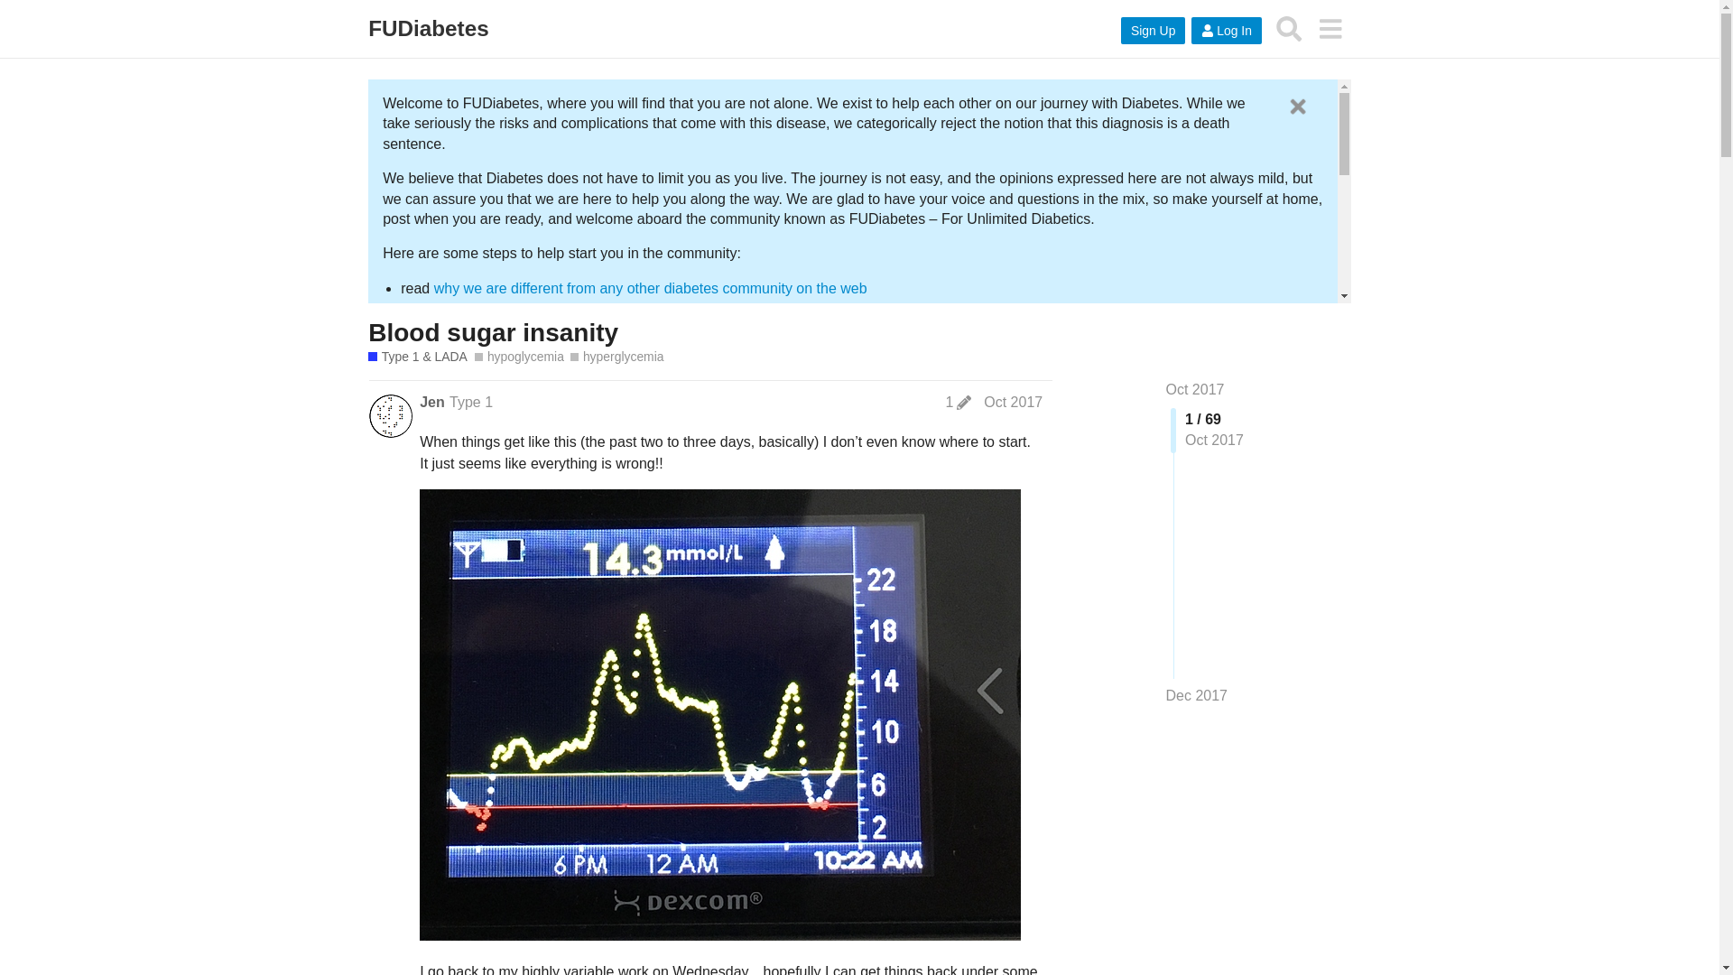 This screenshot has height=975, width=1733. I want to click on FUDiabetes, so click(428, 29).